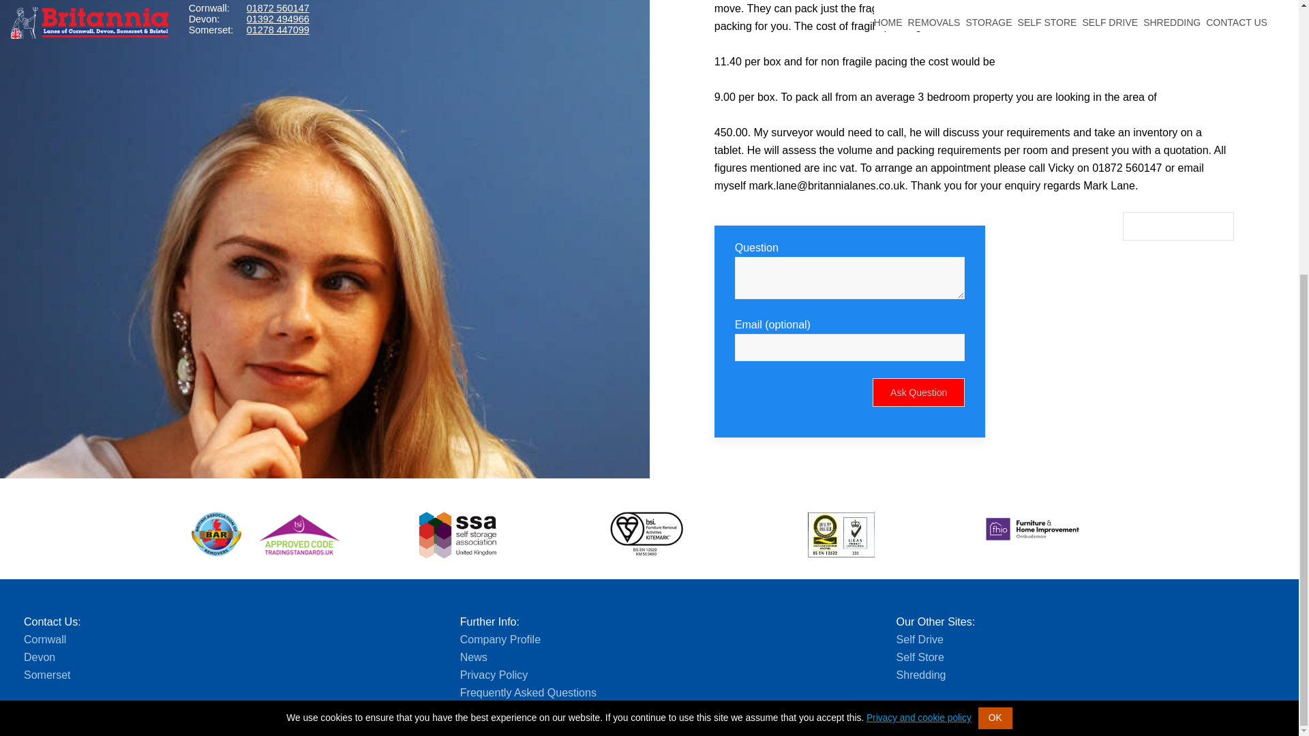 This screenshot has height=736, width=1309. What do you see at coordinates (473, 657) in the screenshot?
I see `News` at bounding box center [473, 657].